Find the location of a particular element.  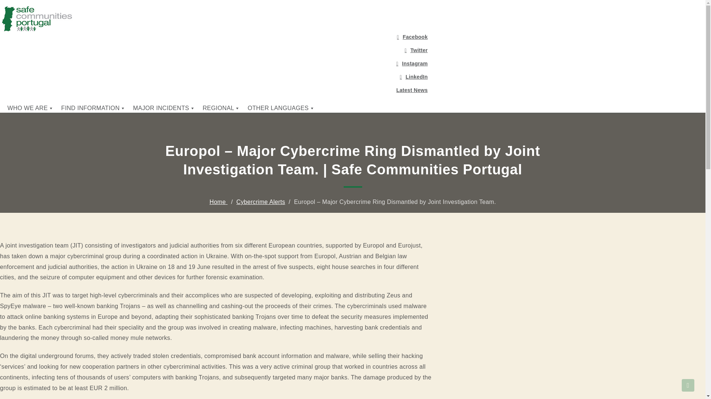

FIND INFORMATION is located at coordinates (93, 108).